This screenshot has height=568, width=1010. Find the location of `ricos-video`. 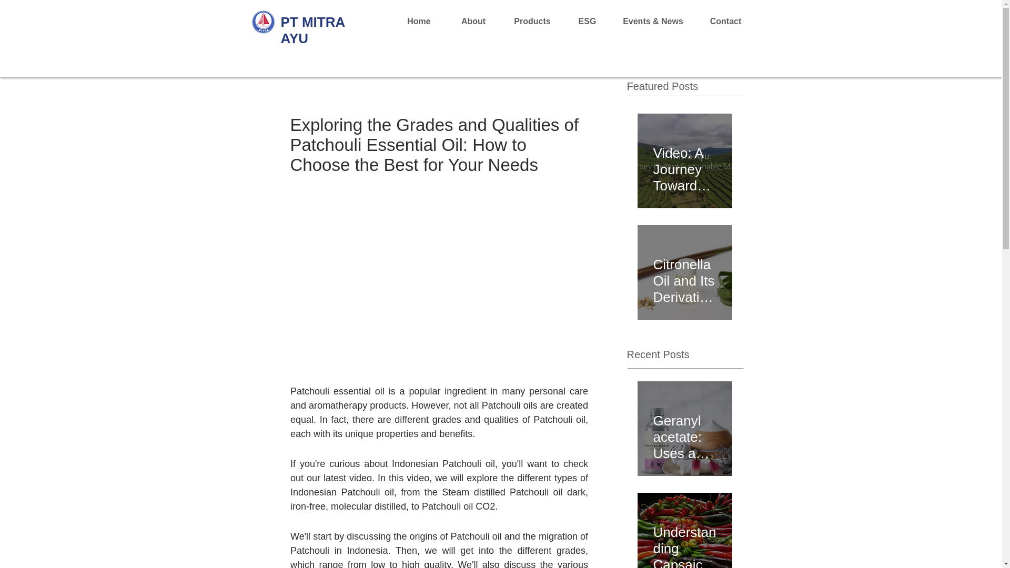

ricos-video is located at coordinates (439, 240).